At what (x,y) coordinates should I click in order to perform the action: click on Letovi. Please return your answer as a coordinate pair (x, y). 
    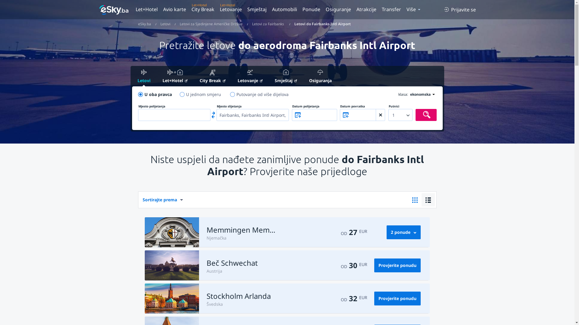
    Looking at the image, I should click on (144, 76).